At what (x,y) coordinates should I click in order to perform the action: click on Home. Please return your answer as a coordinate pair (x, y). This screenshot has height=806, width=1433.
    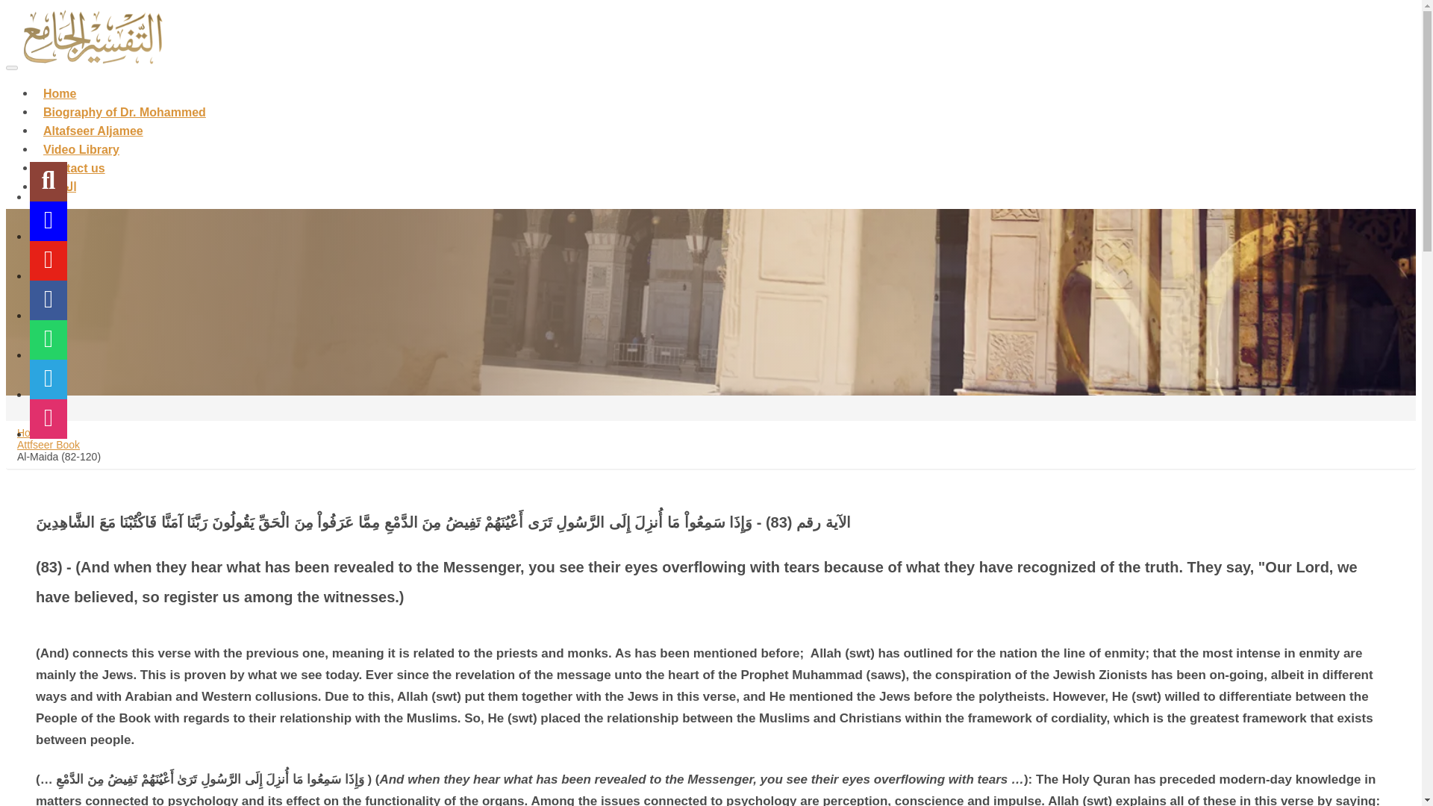
    Looking at the image, I should click on (31, 433).